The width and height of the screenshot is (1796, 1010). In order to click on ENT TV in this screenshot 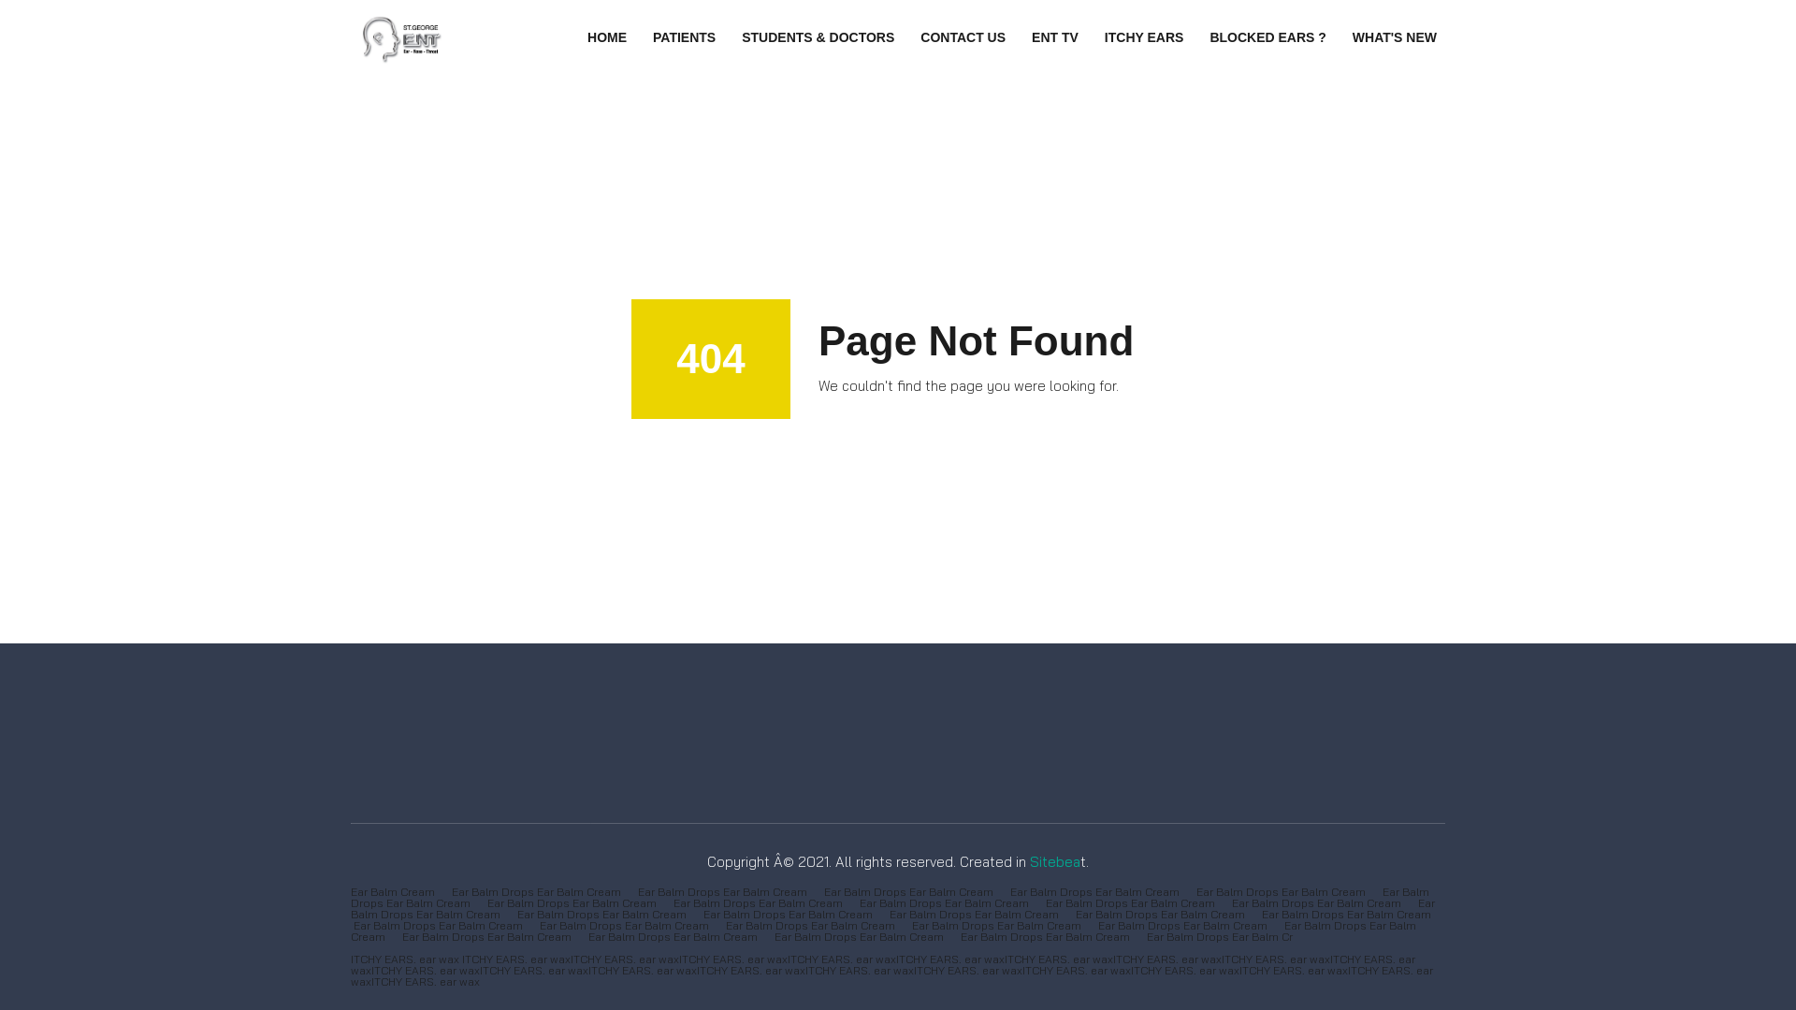, I will do `click(1055, 37)`.